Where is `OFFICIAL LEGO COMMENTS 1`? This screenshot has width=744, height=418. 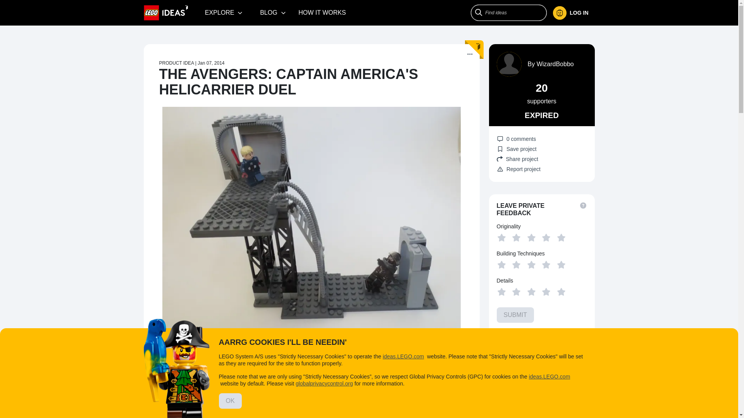 OFFICIAL LEGO COMMENTS 1 is located at coordinates (336, 344).